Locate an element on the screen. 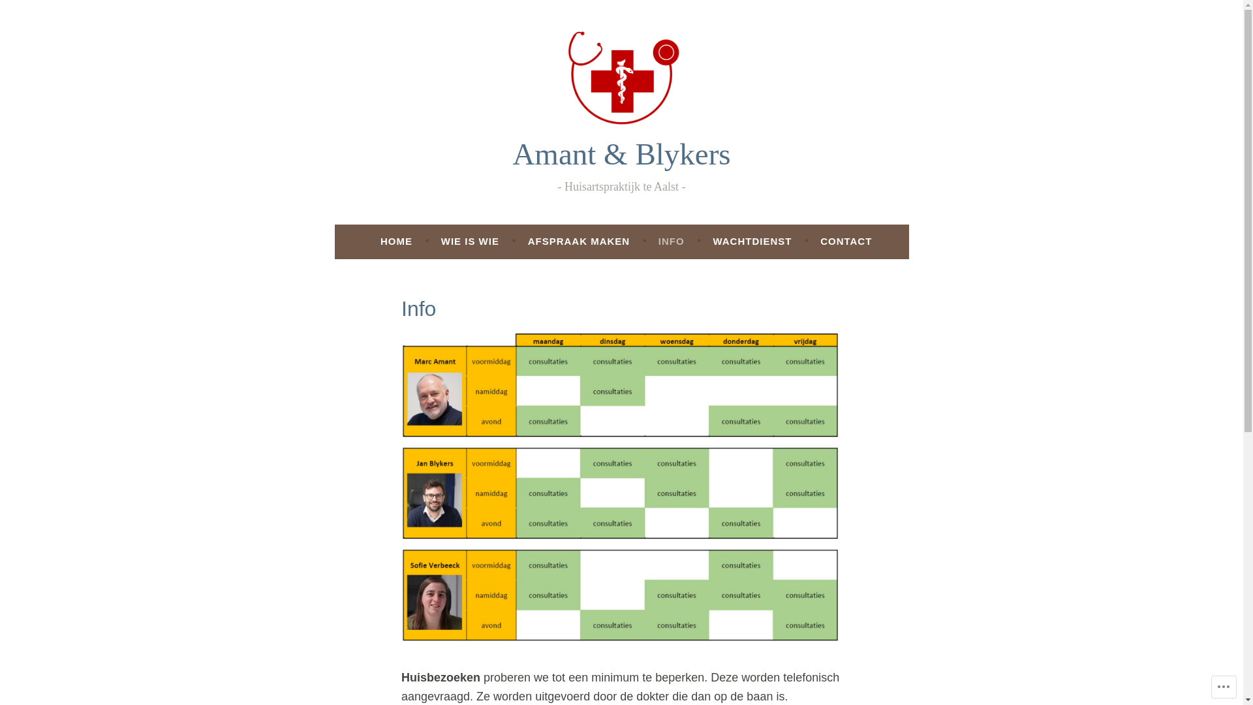 This screenshot has height=705, width=1253. WACHTDIENST is located at coordinates (752, 242).